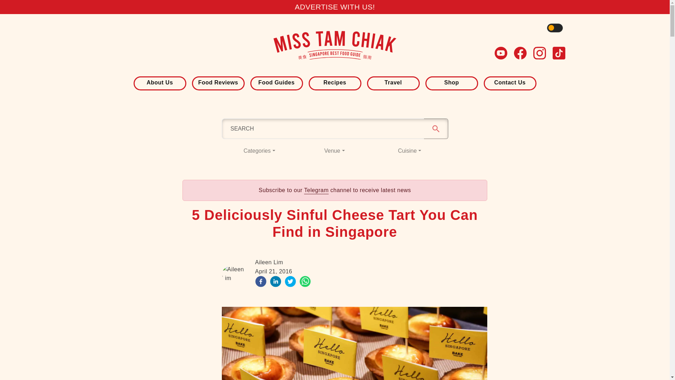 The image size is (675, 380). What do you see at coordinates (259, 151) in the screenshot?
I see `Categories` at bounding box center [259, 151].